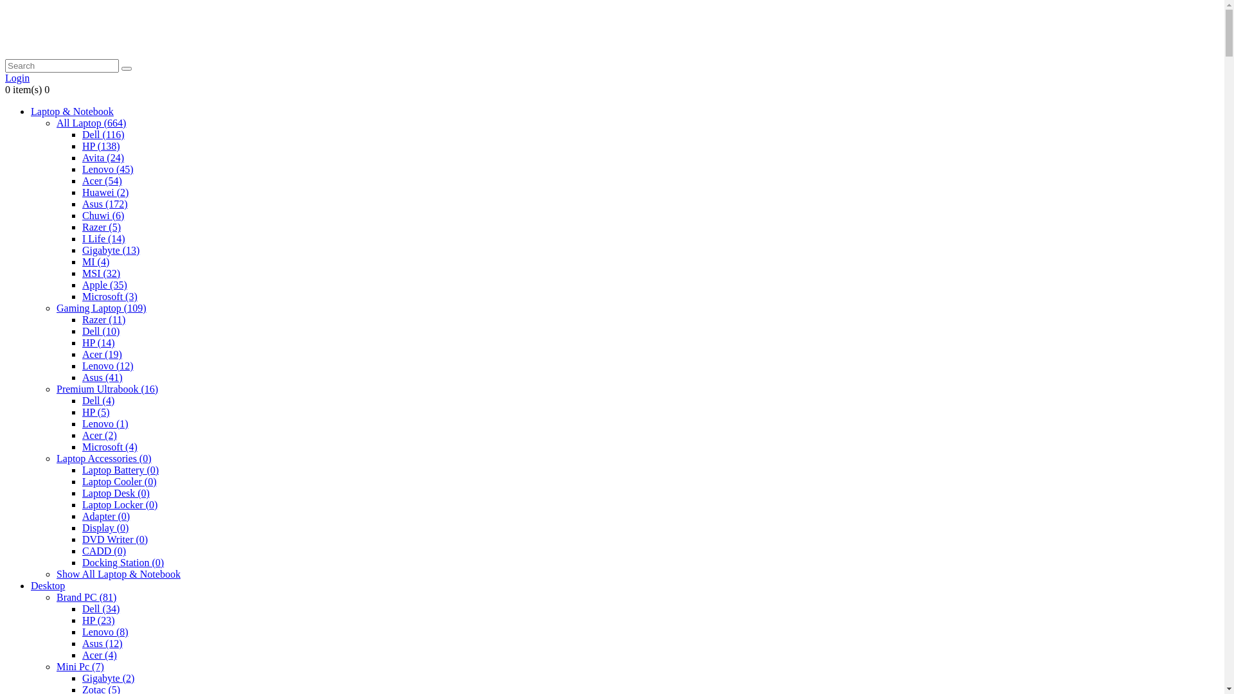 The height and width of the screenshot is (694, 1234). I want to click on Lenovo (45), so click(108, 170).